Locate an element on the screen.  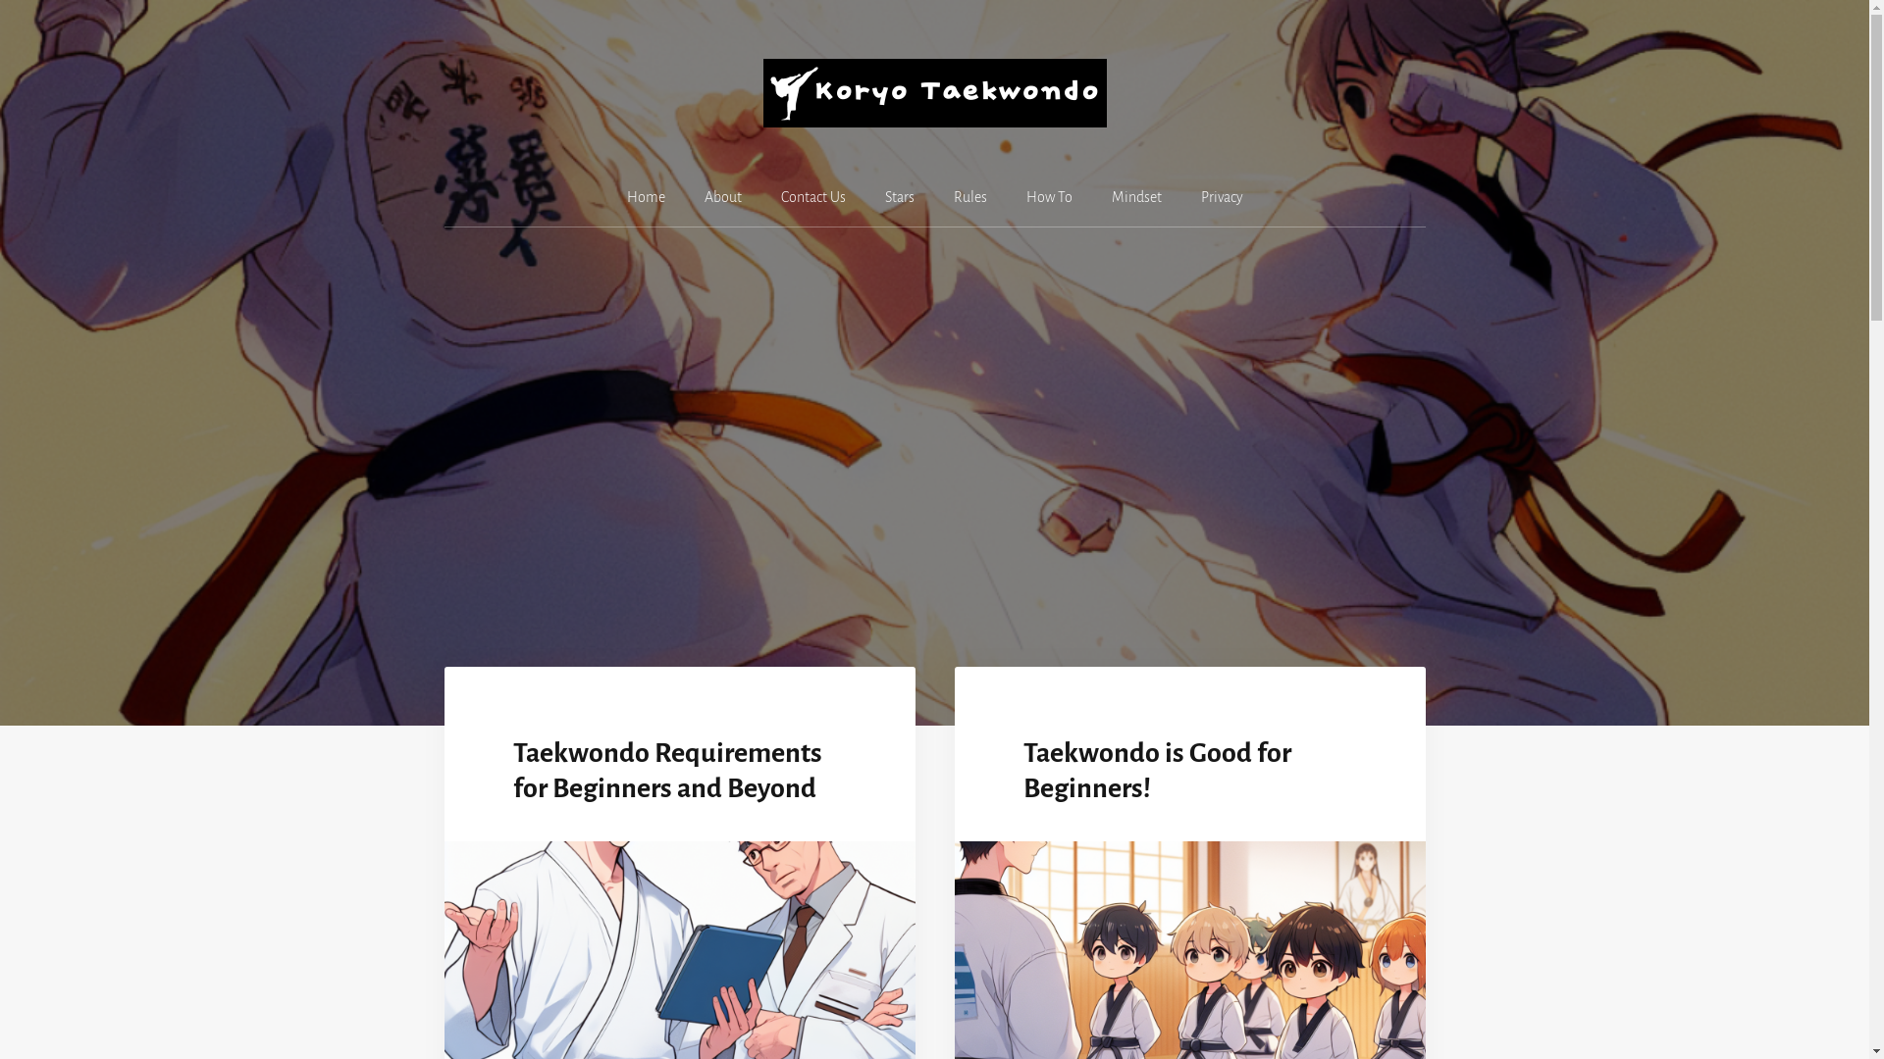
Taekwondo Requirements for Beginners and Beyond is located at coordinates (667, 771).